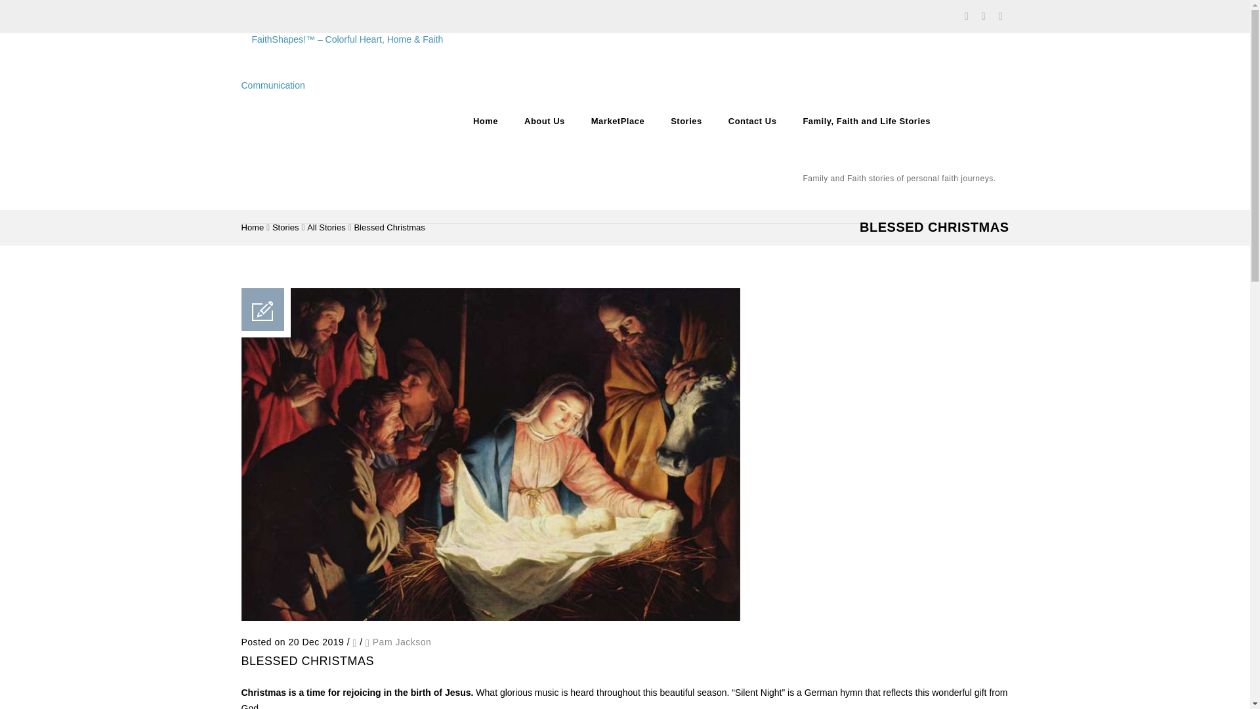 Image resolution: width=1260 pixels, height=709 pixels. What do you see at coordinates (545, 121) in the screenshot?
I see `About Us` at bounding box center [545, 121].